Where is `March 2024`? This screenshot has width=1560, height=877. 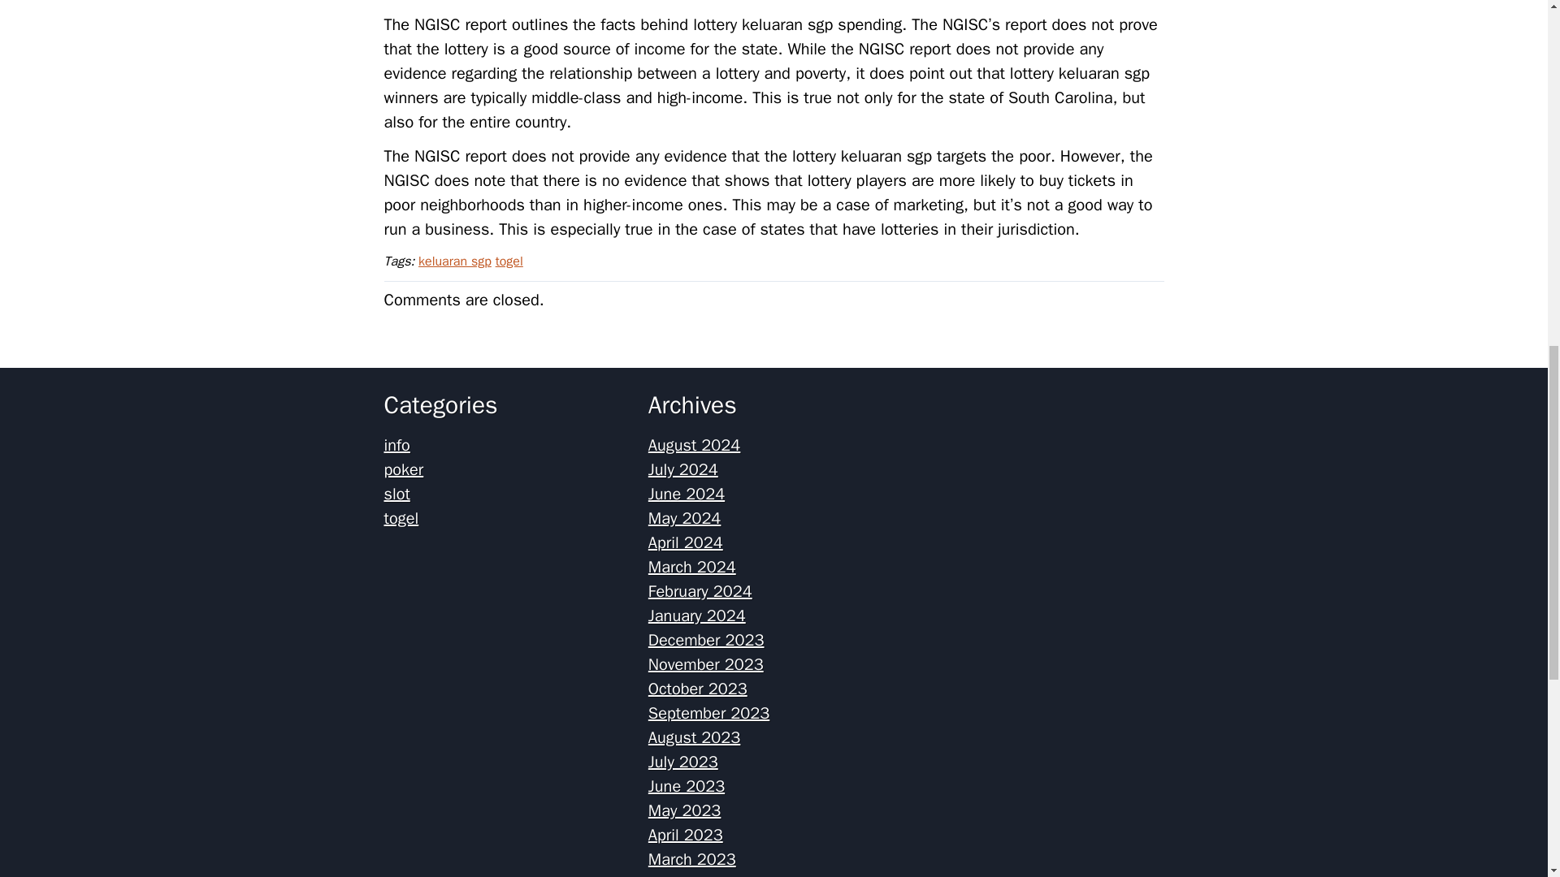
March 2024 is located at coordinates (692, 567).